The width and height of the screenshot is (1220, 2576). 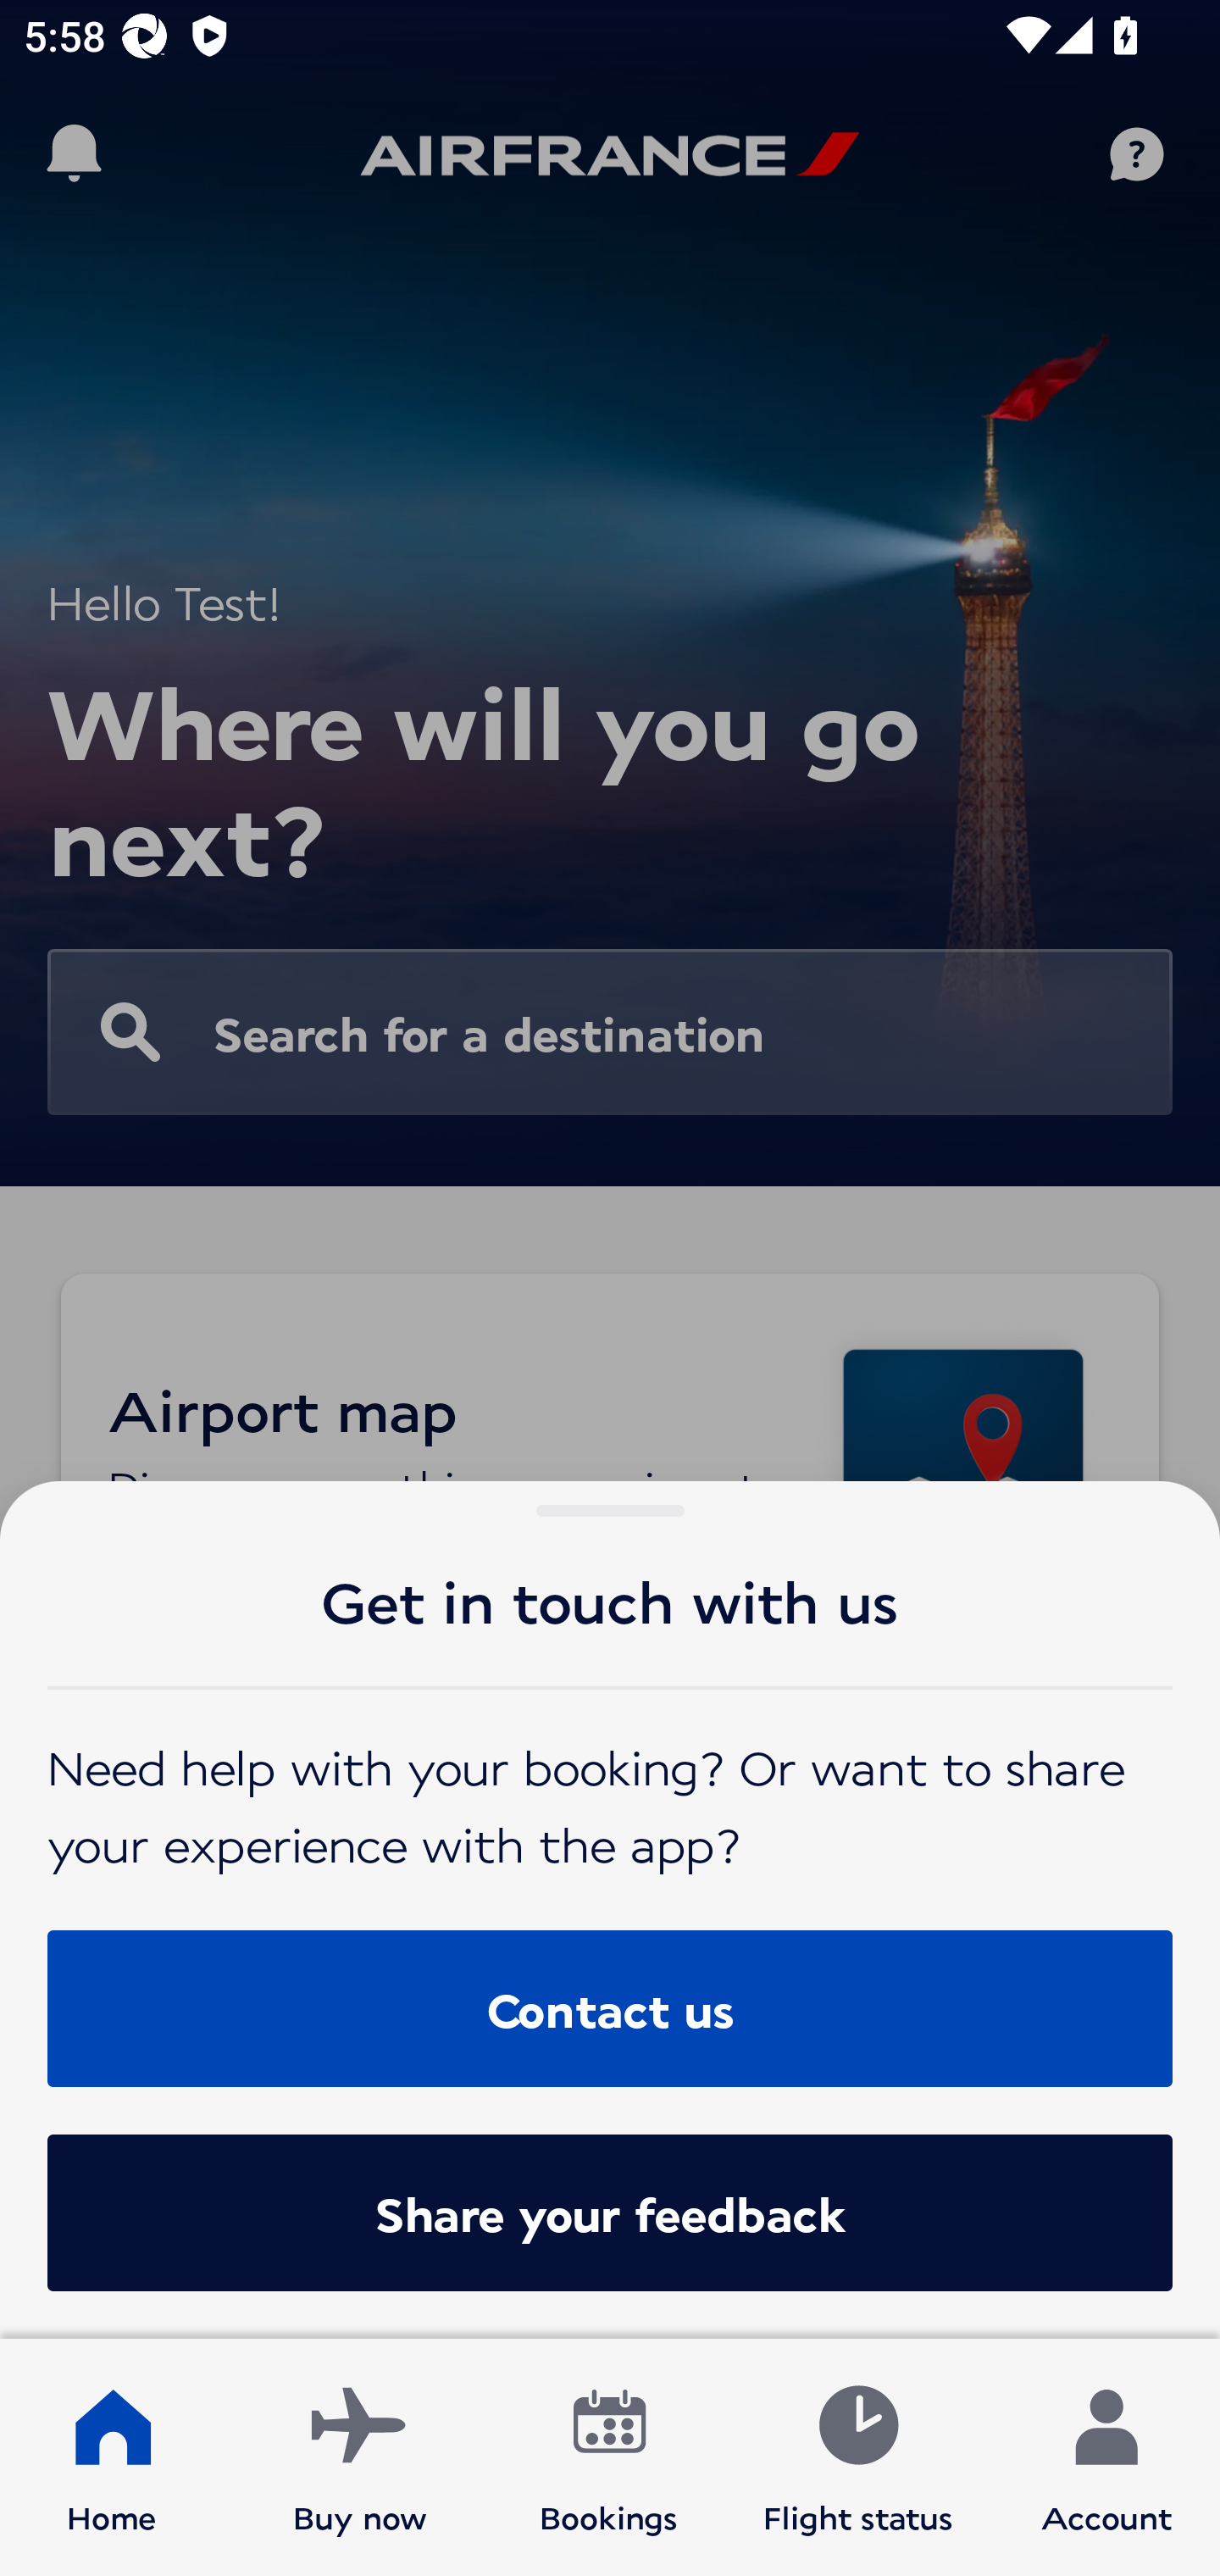 I want to click on Share your feedback, so click(x=610, y=2212).